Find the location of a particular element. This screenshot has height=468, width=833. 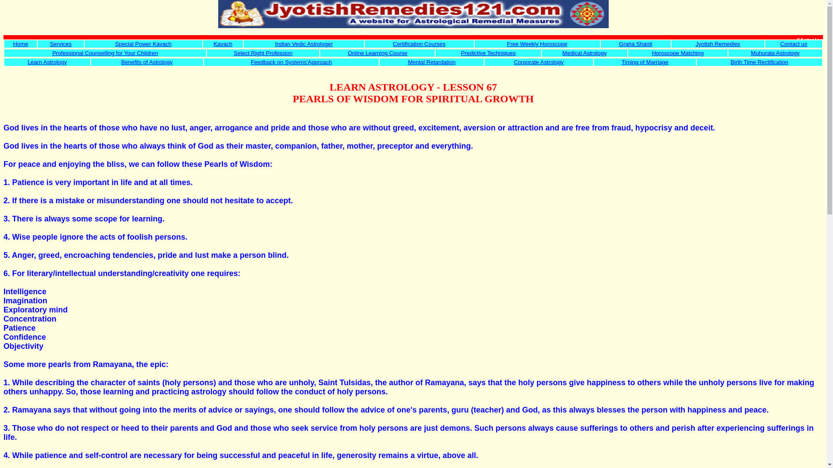

Benefits of Astrology is located at coordinates (147, 62).